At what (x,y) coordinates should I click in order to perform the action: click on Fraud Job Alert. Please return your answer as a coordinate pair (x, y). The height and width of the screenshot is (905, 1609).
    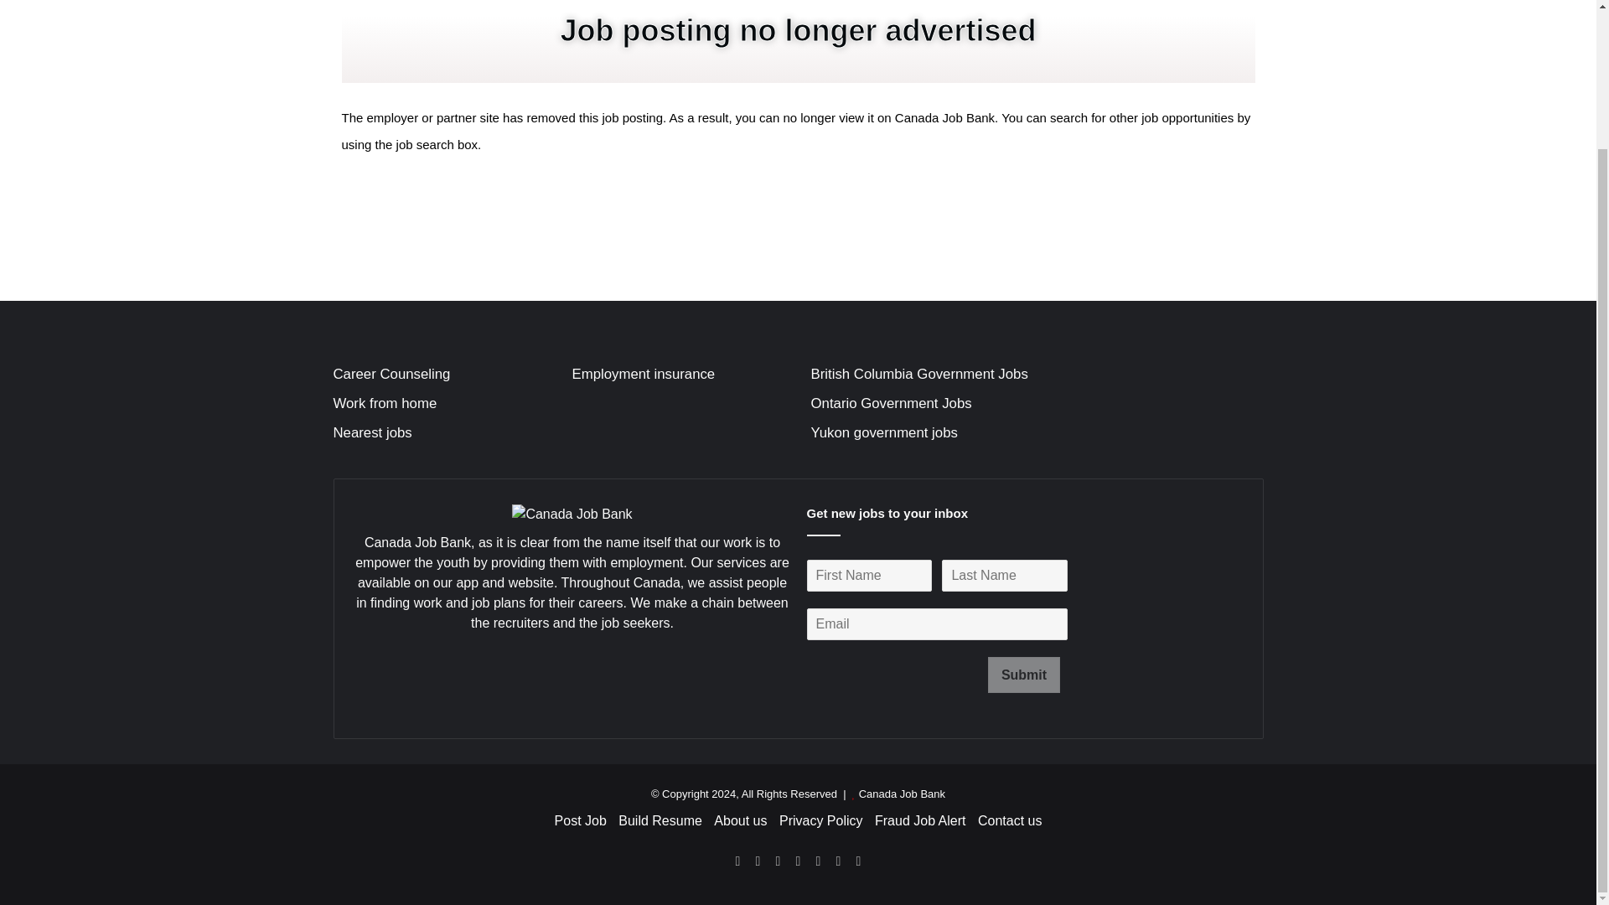
    Looking at the image, I should click on (920, 820).